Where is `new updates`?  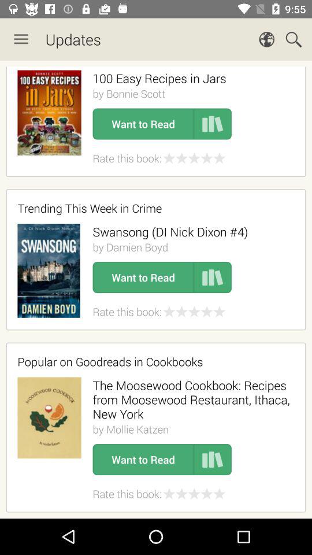
new updates is located at coordinates (156, 290).